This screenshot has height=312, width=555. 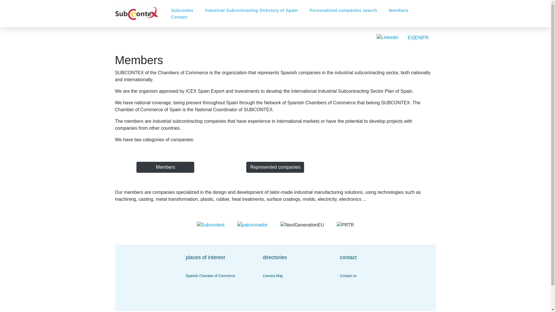 I want to click on Camera Map, so click(x=272, y=276).